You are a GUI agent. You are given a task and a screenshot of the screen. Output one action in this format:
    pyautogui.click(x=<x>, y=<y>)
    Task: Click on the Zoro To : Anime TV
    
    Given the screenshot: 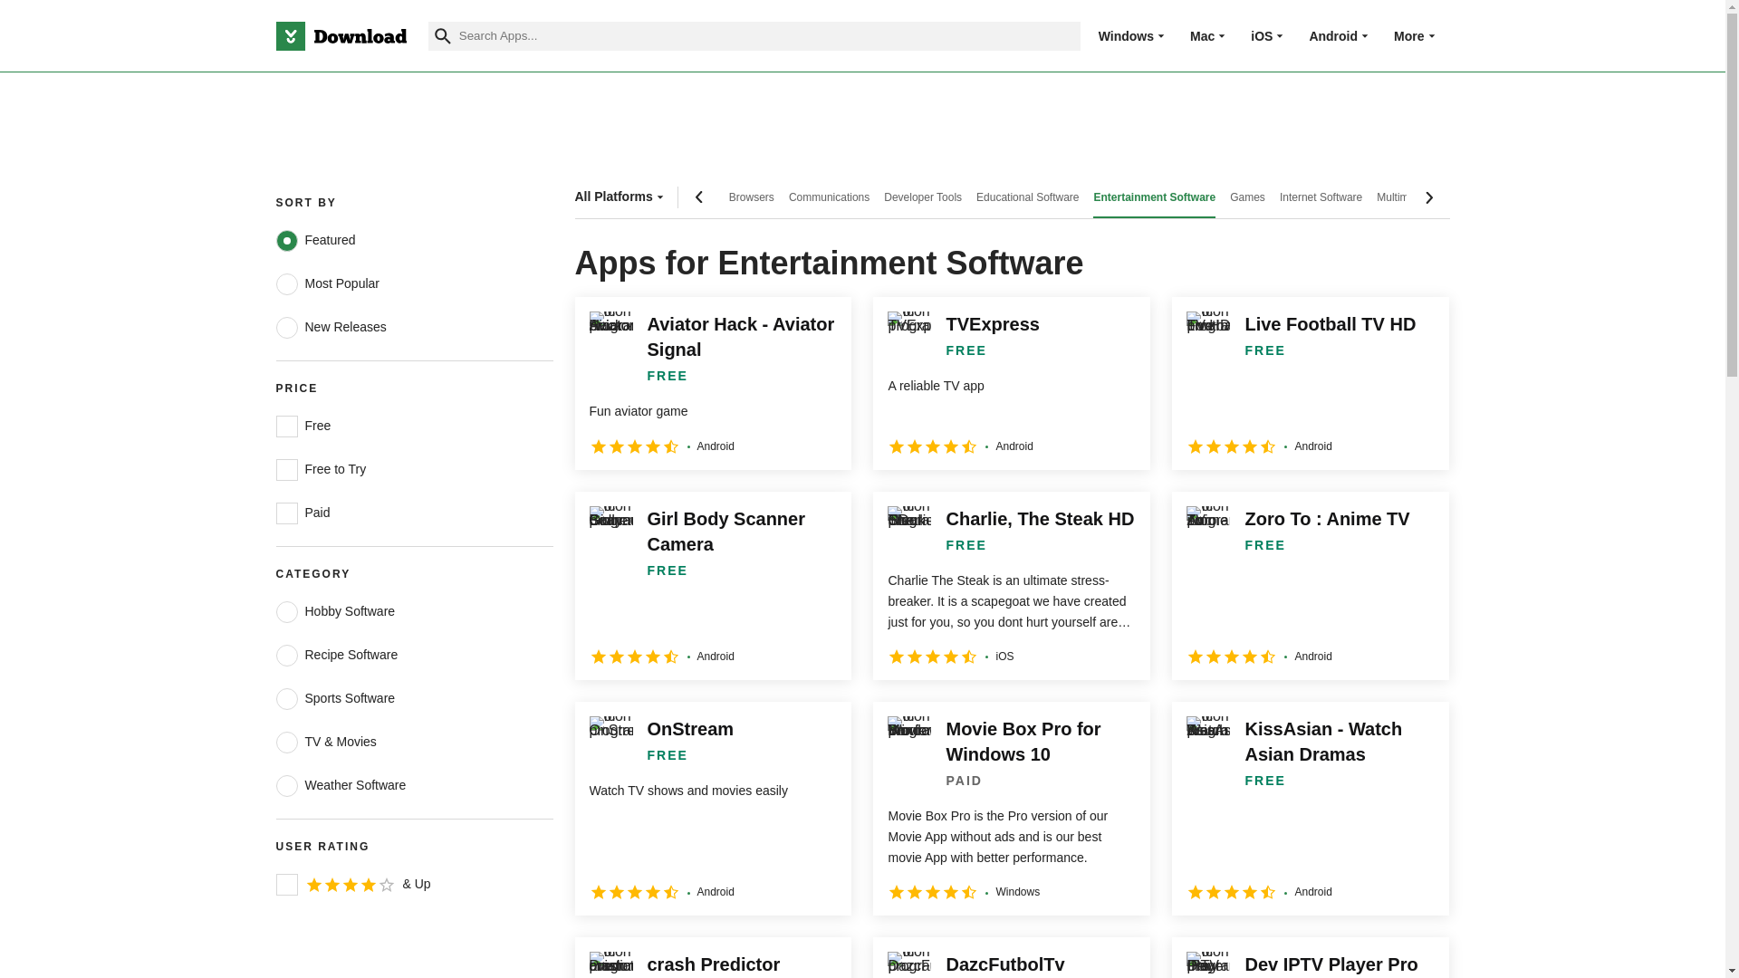 What is the action you would take?
    pyautogui.click(x=1310, y=585)
    